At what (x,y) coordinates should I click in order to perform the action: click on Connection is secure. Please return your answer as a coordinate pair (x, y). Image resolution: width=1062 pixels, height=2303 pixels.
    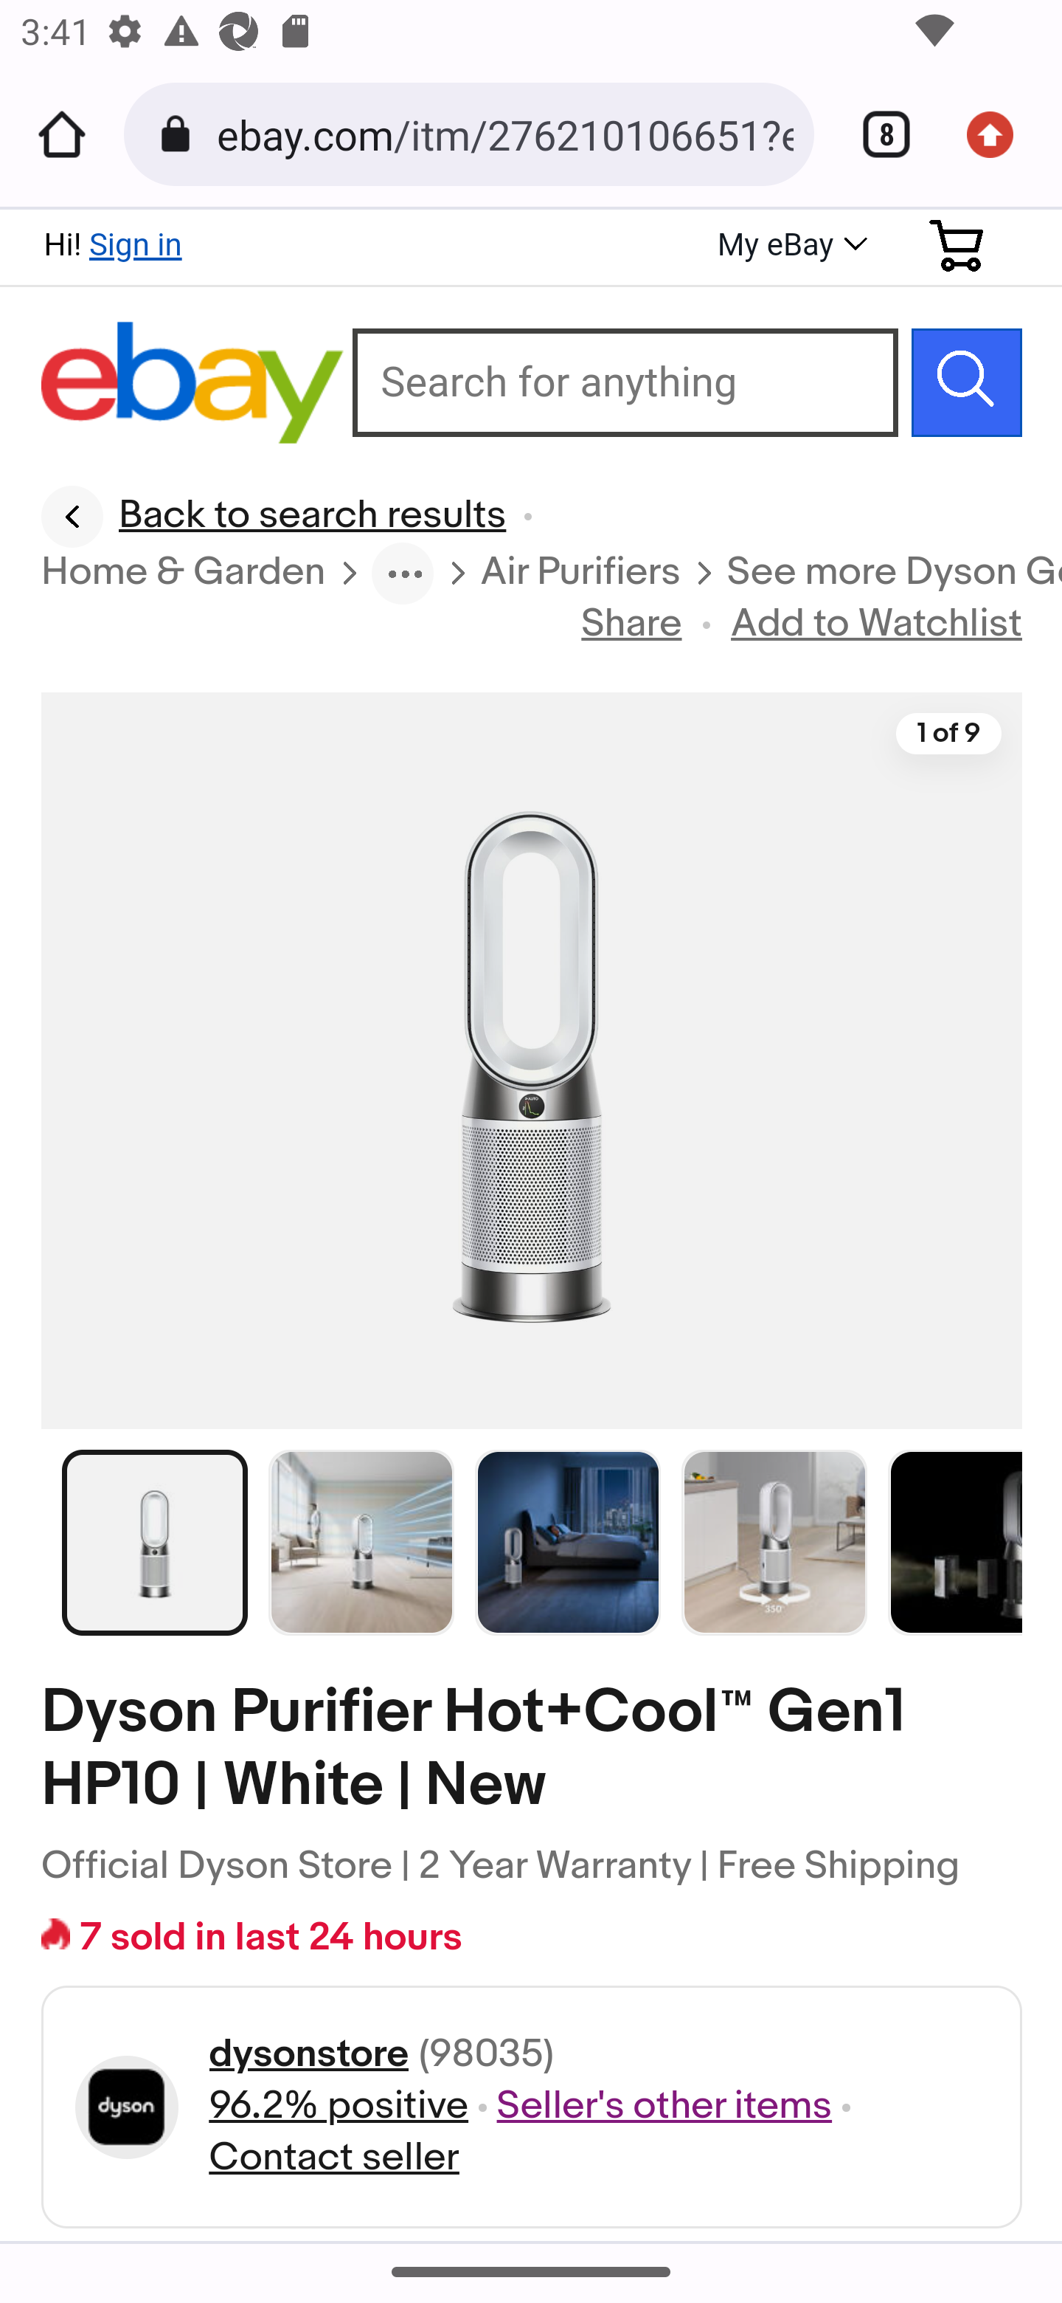
    Looking at the image, I should click on (180, 134).